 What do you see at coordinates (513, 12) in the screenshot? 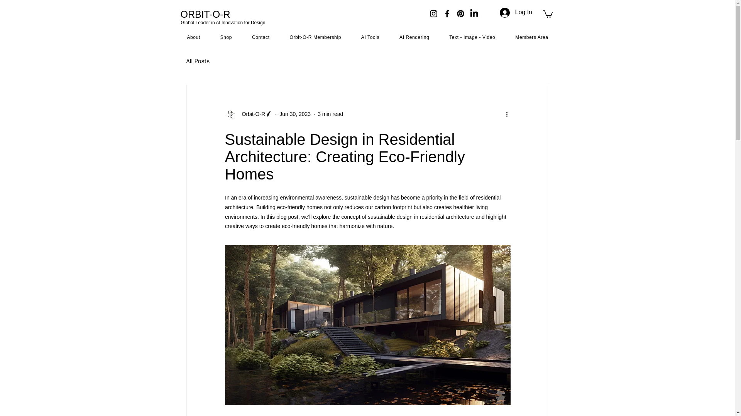
I see `Log In` at bounding box center [513, 12].